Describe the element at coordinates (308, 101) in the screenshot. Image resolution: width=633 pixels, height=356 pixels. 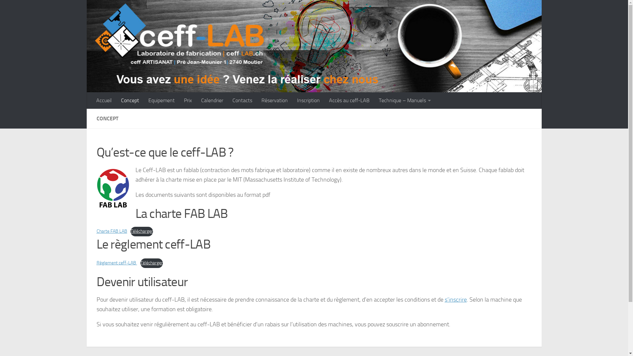
I see `Inscription` at that location.